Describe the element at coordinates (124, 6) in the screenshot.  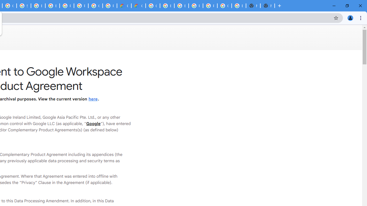
I see `Customer Care | Google Cloud` at that location.